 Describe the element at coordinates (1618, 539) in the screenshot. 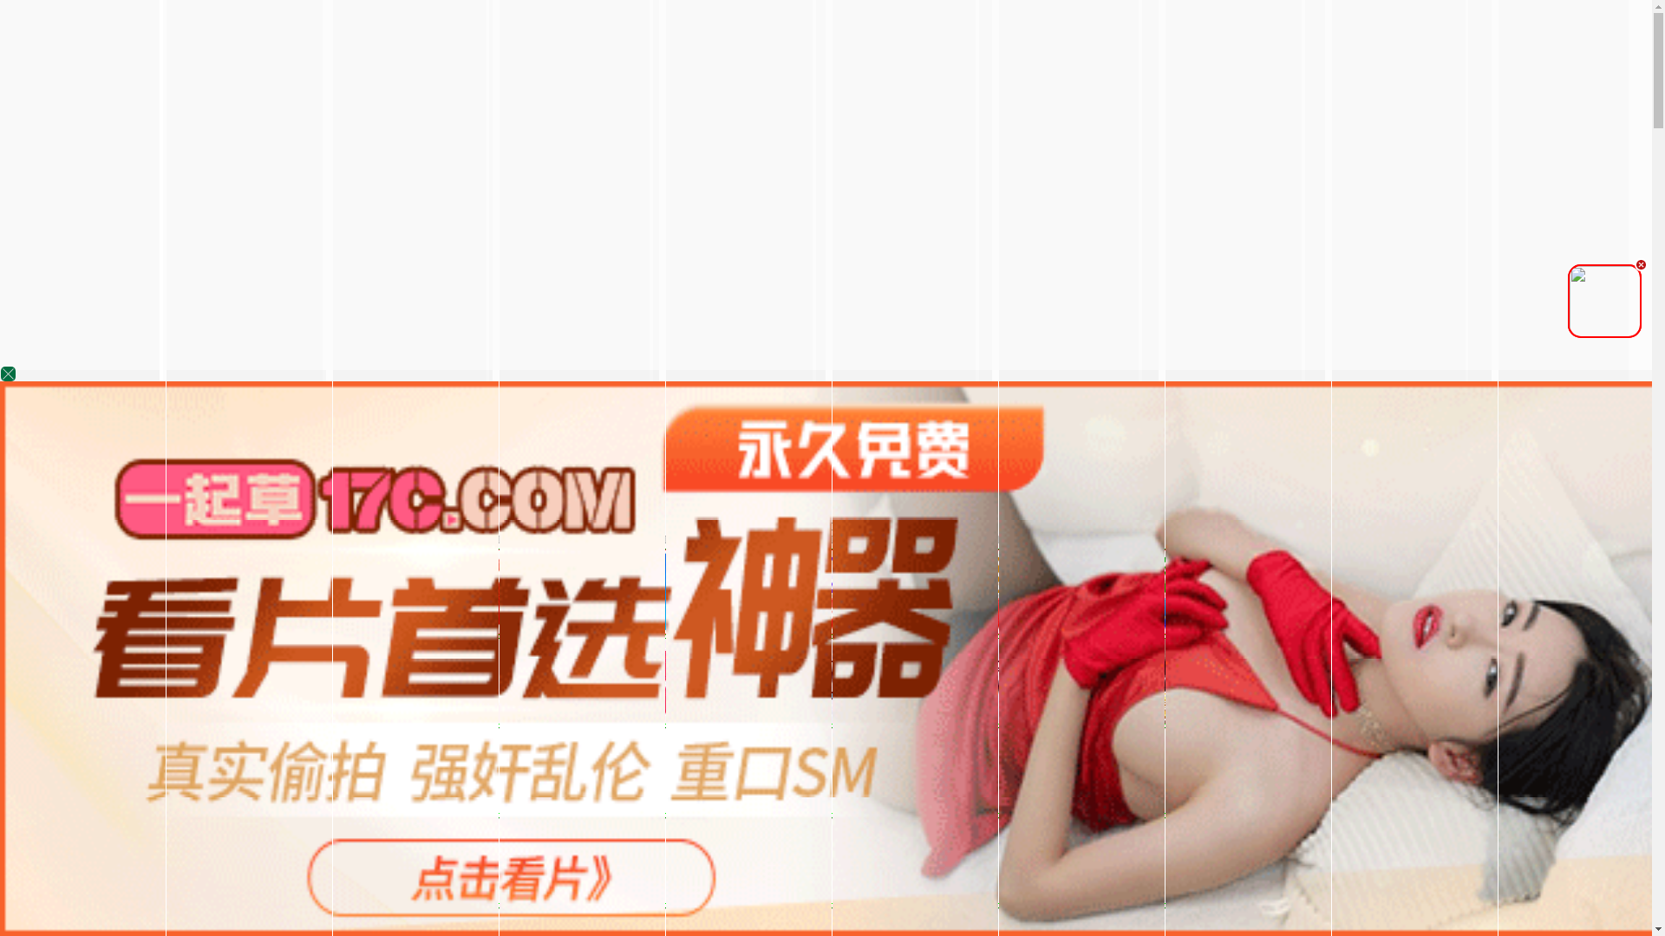

I see `|` at that location.